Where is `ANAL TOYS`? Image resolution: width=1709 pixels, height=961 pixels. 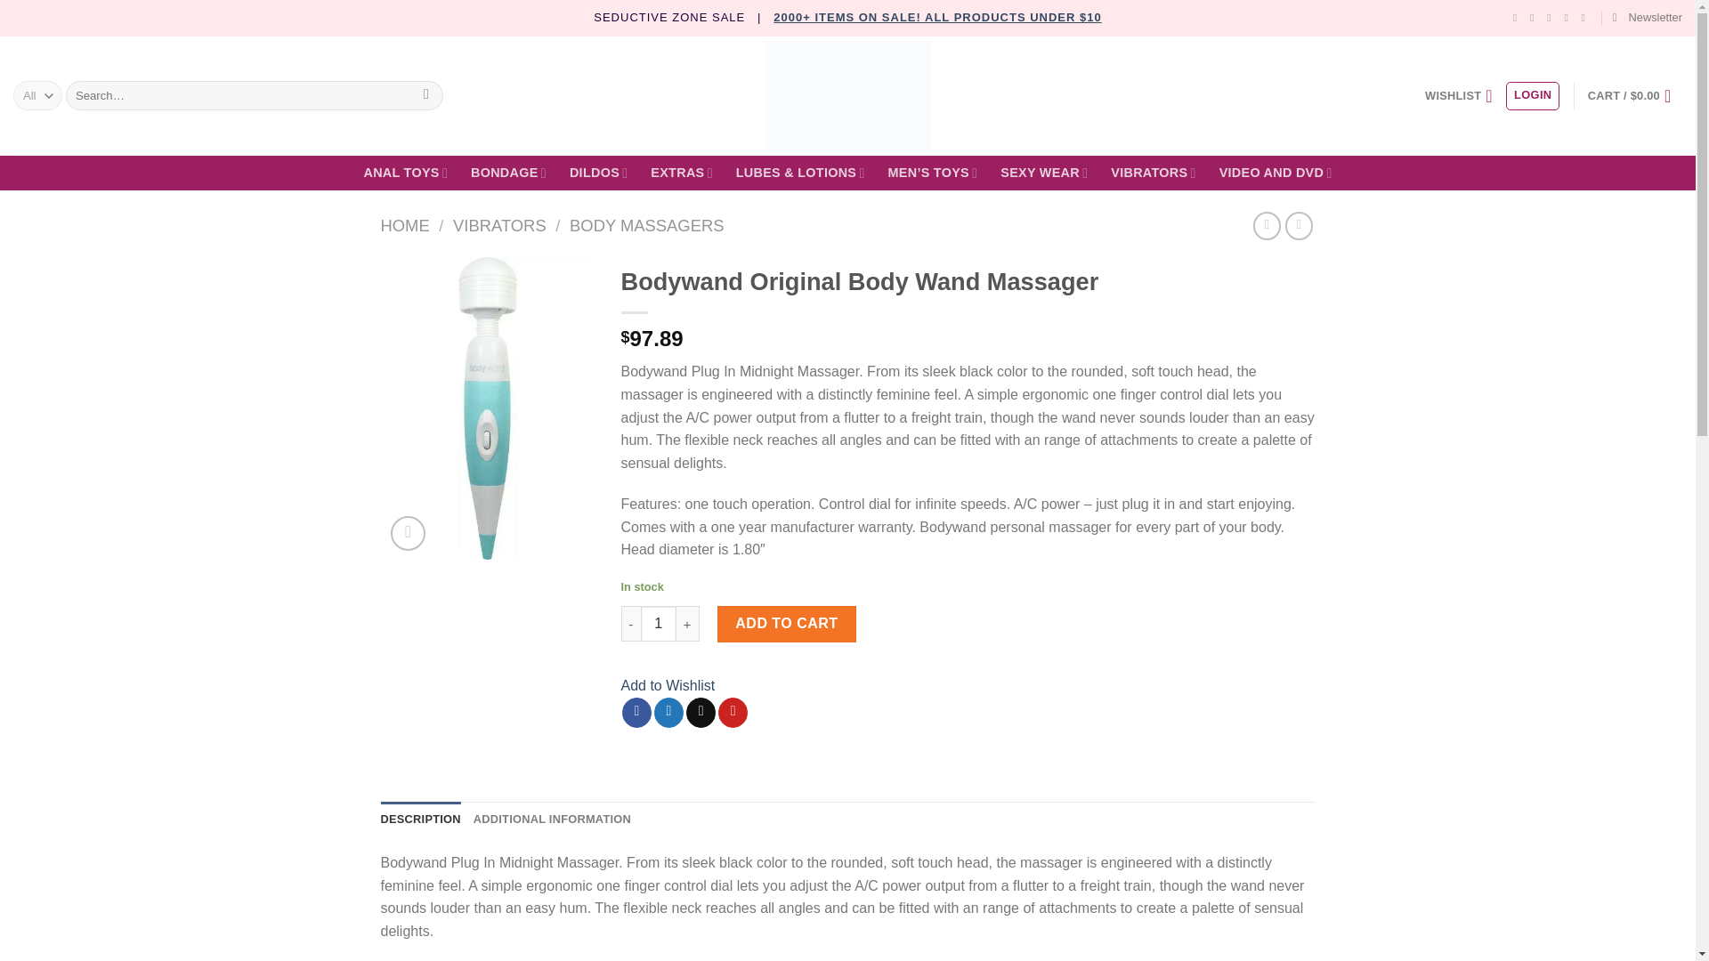 ANAL TOYS is located at coordinates (405, 173).